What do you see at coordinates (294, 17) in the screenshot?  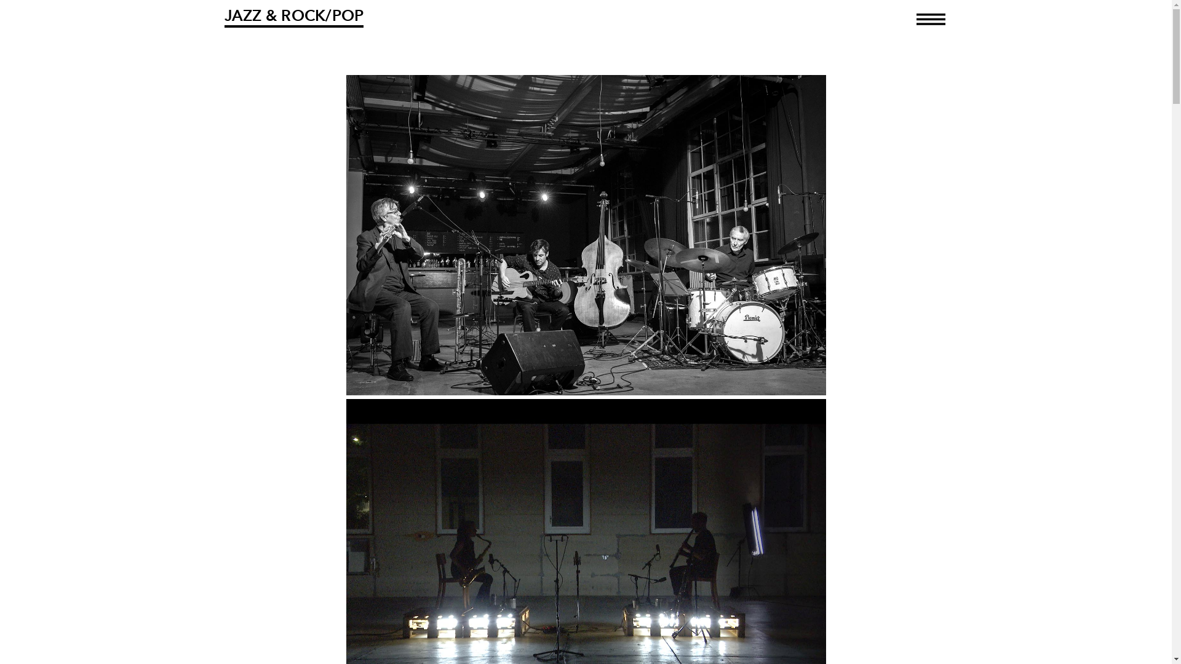 I see `JAZZ & ROCK/POP` at bounding box center [294, 17].